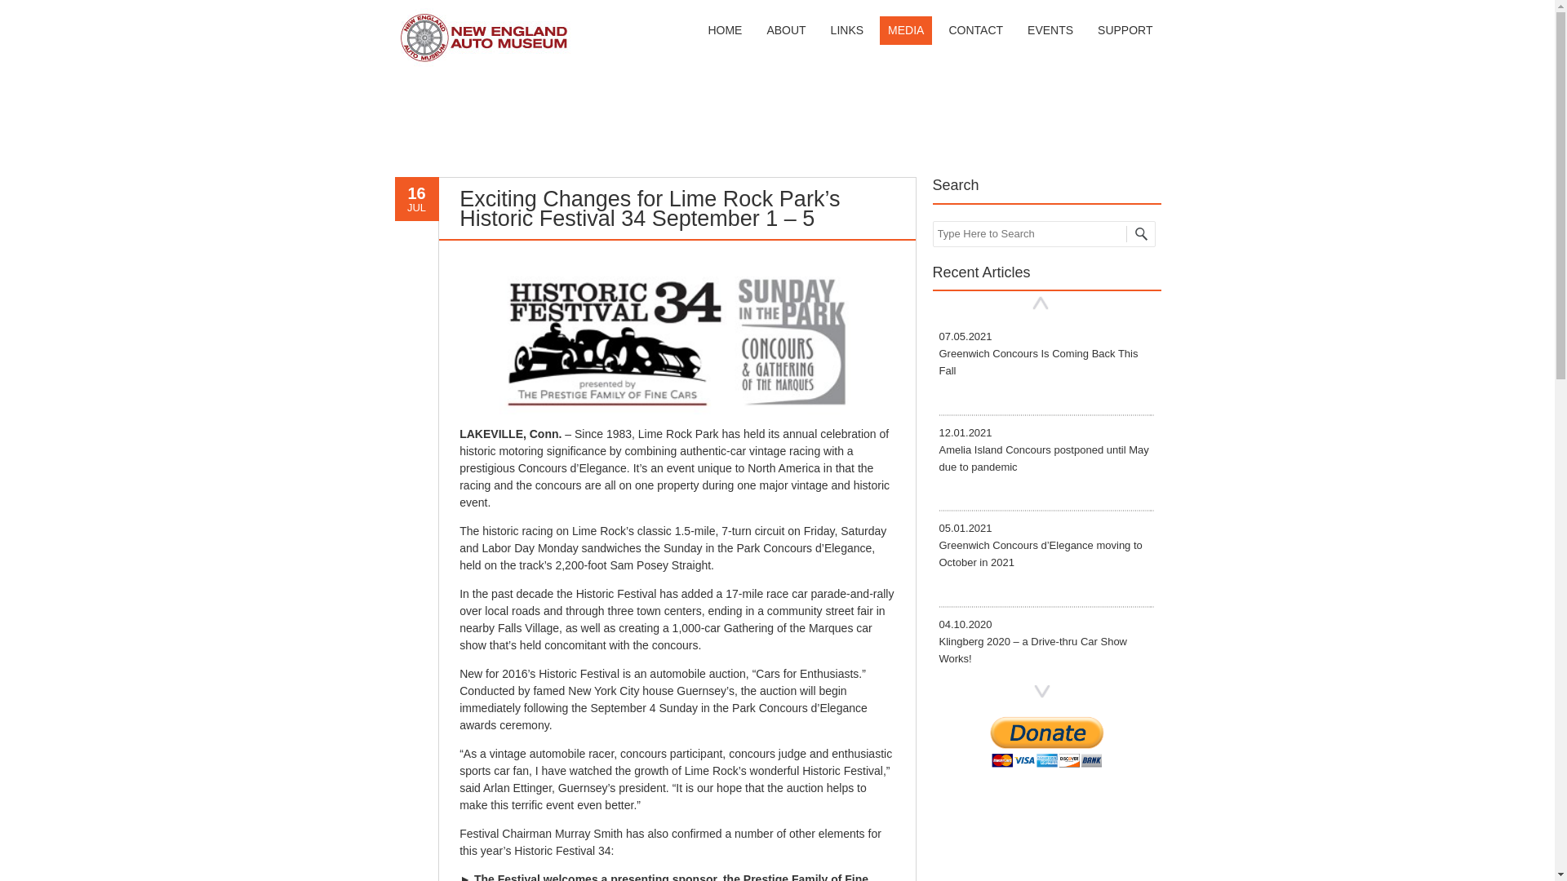 This screenshot has height=881, width=1567. What do you see at coordinates (1125, 31) in the screenshot?
I see `SUPPORT` at bounding box center [1125, 31].